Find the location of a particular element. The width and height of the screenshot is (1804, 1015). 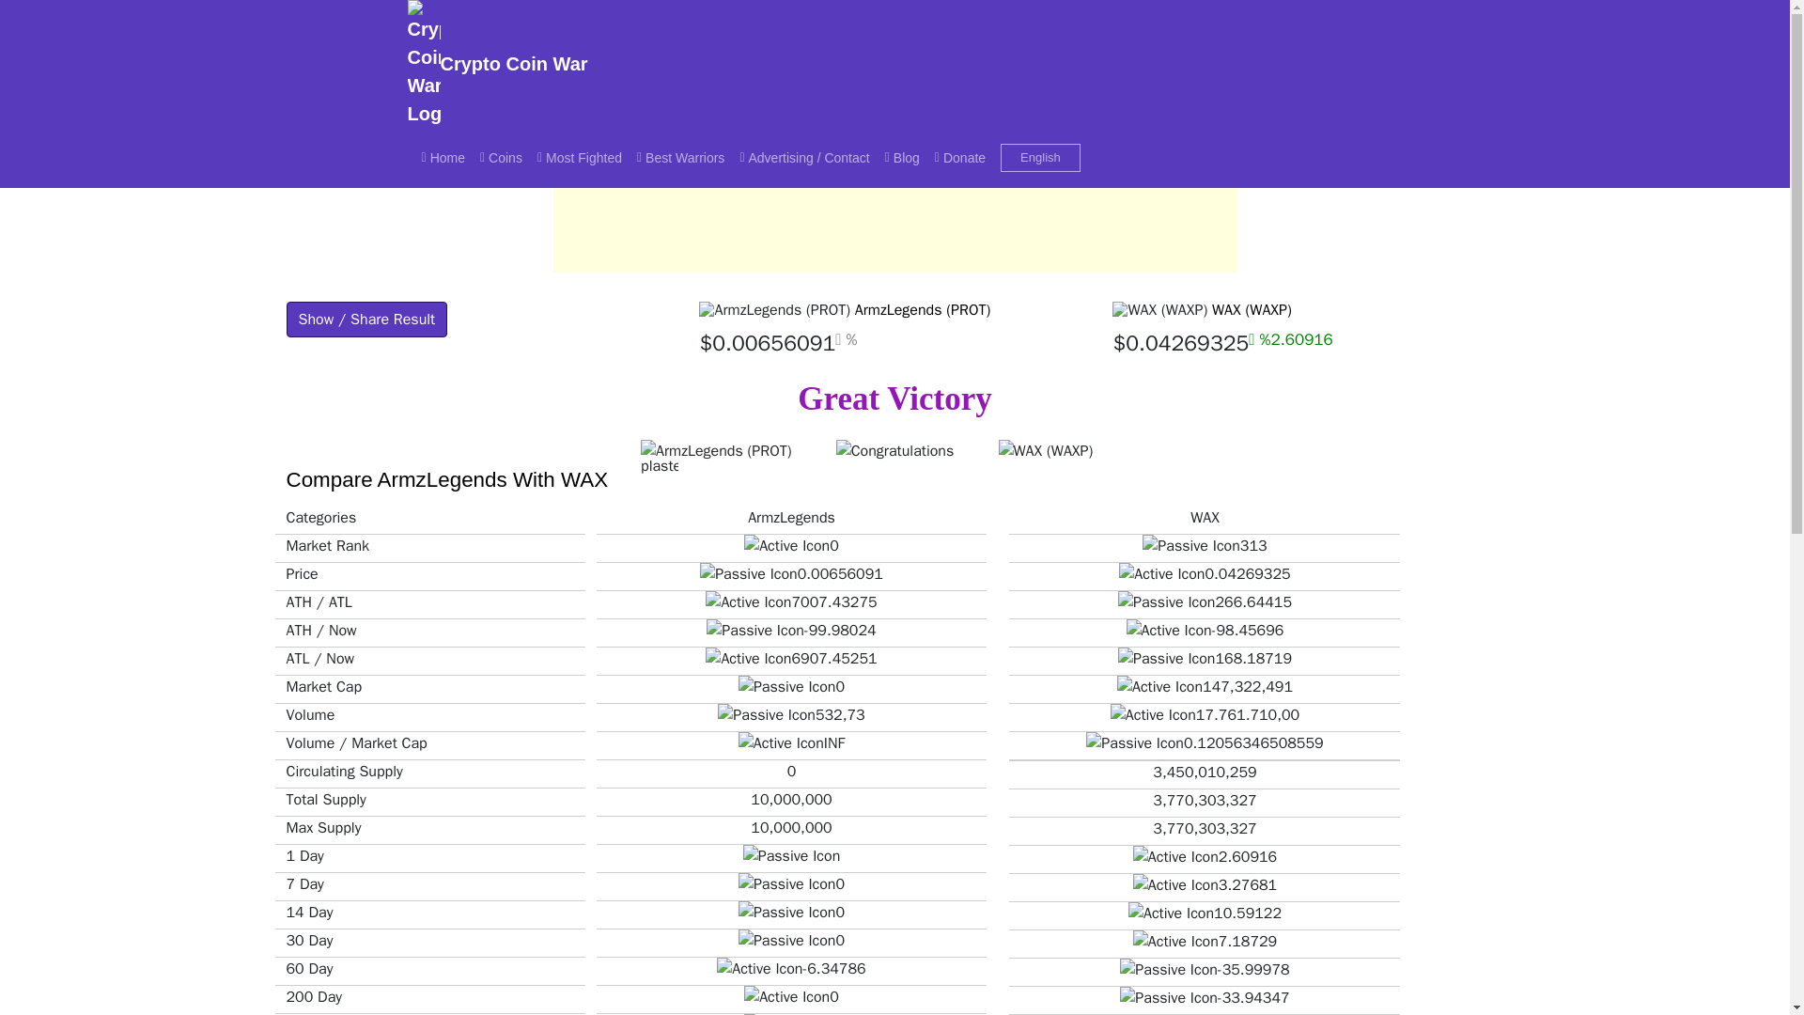

Most Fighted is located at coordinates (580, 158).